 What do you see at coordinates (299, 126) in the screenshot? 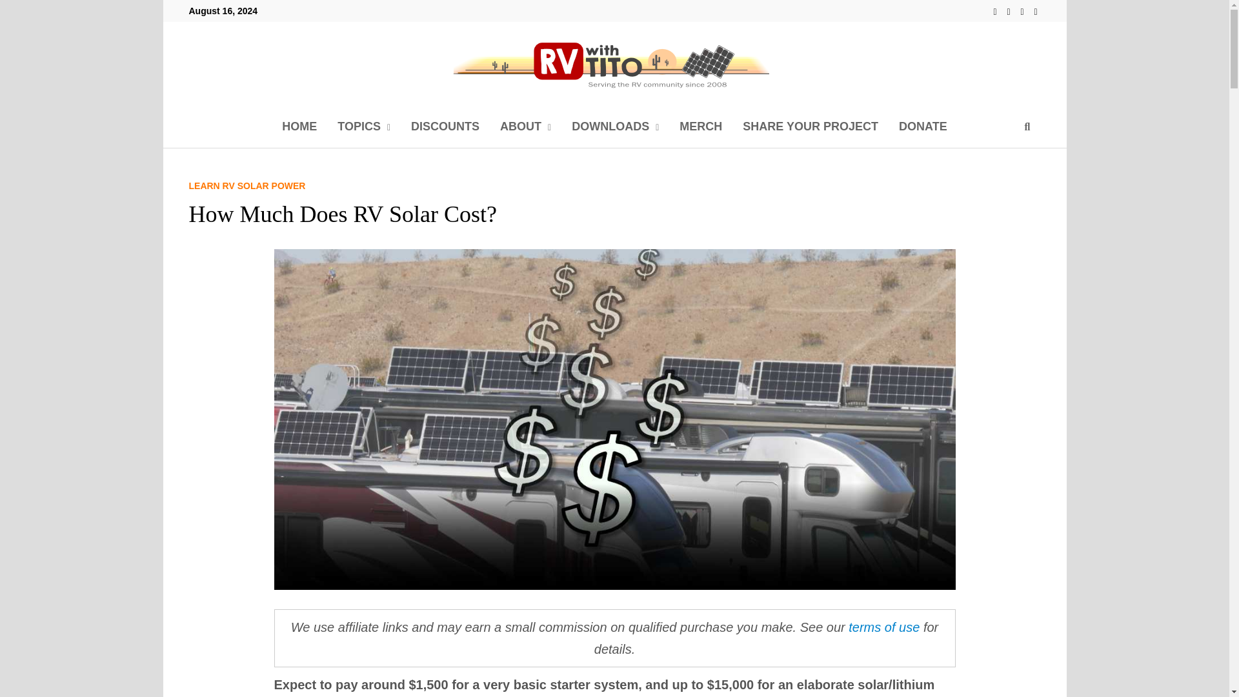
I see `HOME` at bounding box center [299, 126].